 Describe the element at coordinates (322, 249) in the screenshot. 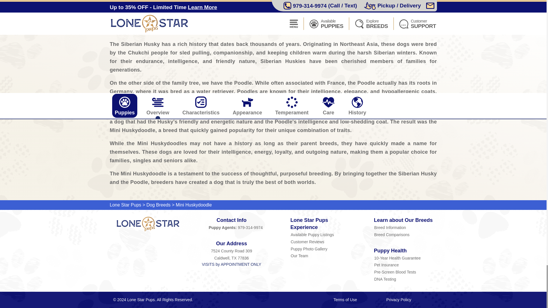

I see `Puppy Photo Gallery` at that location.